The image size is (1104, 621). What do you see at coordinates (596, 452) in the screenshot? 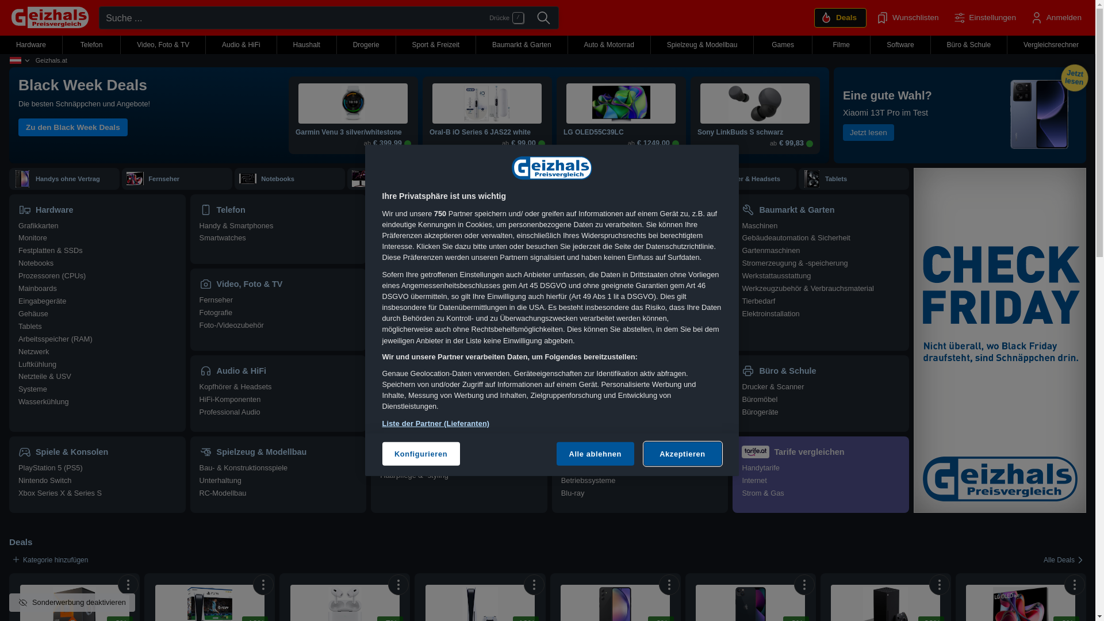
I see `Software` at bounding box center [596, 452].